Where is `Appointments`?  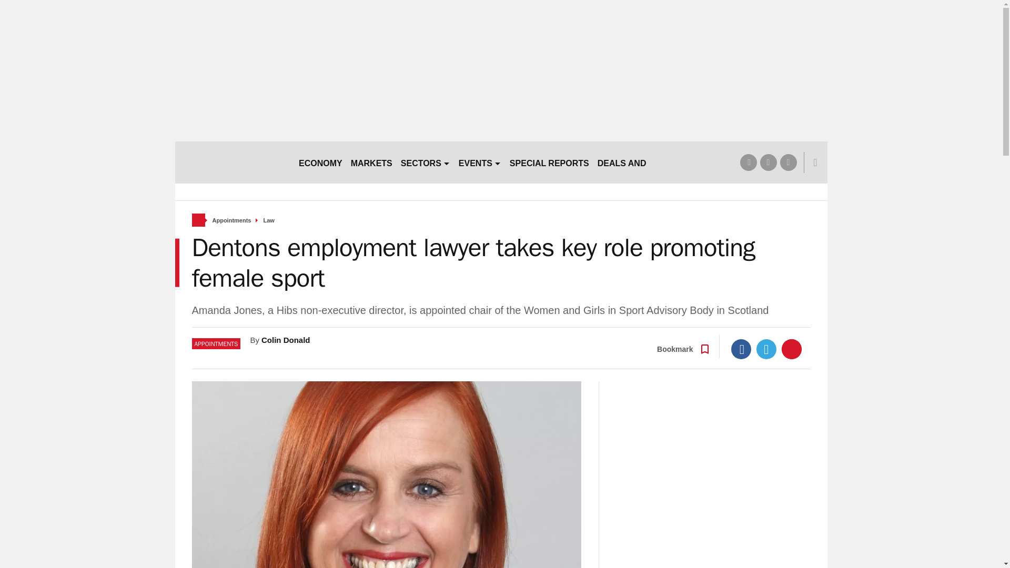
Appointments is located at coordinates (231, 220).